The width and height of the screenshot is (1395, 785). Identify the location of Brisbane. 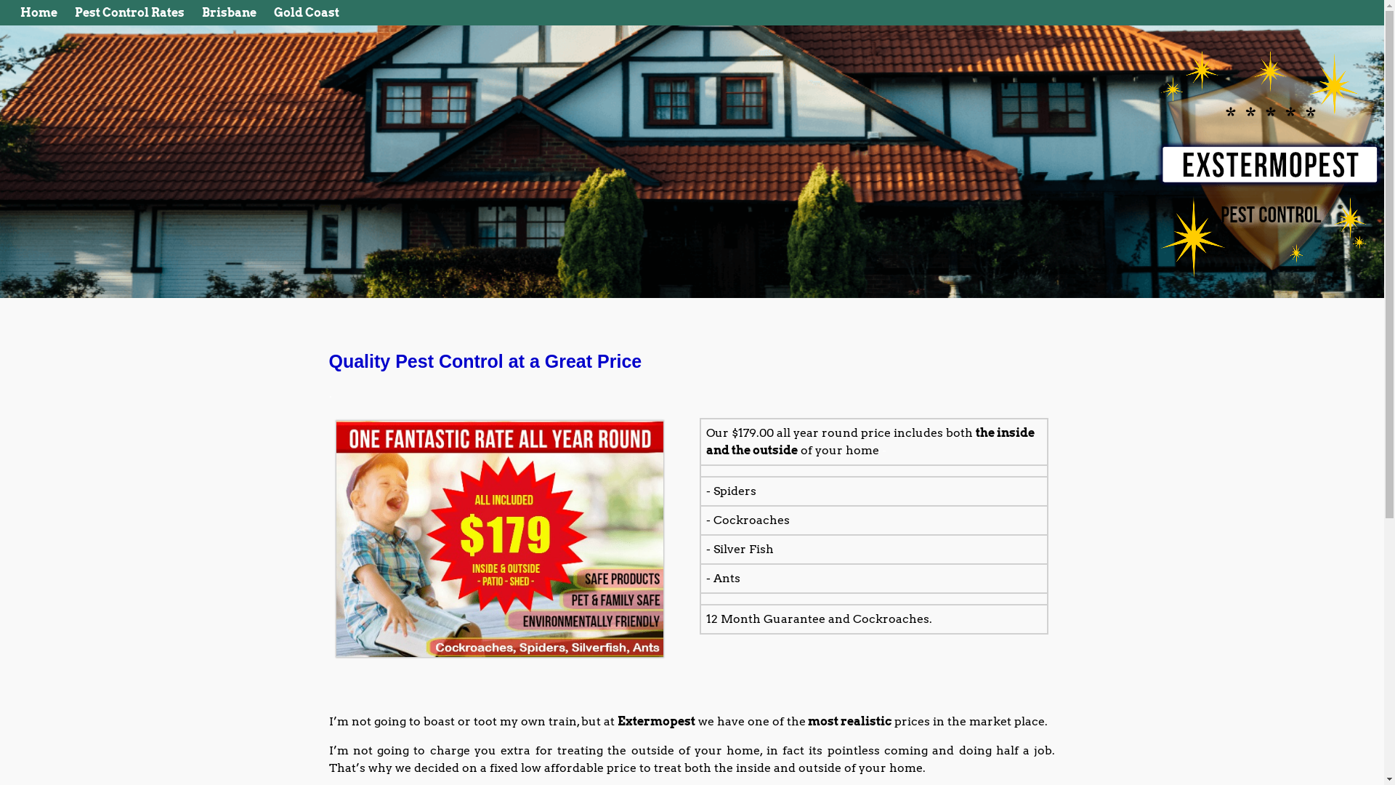
(230, 13).